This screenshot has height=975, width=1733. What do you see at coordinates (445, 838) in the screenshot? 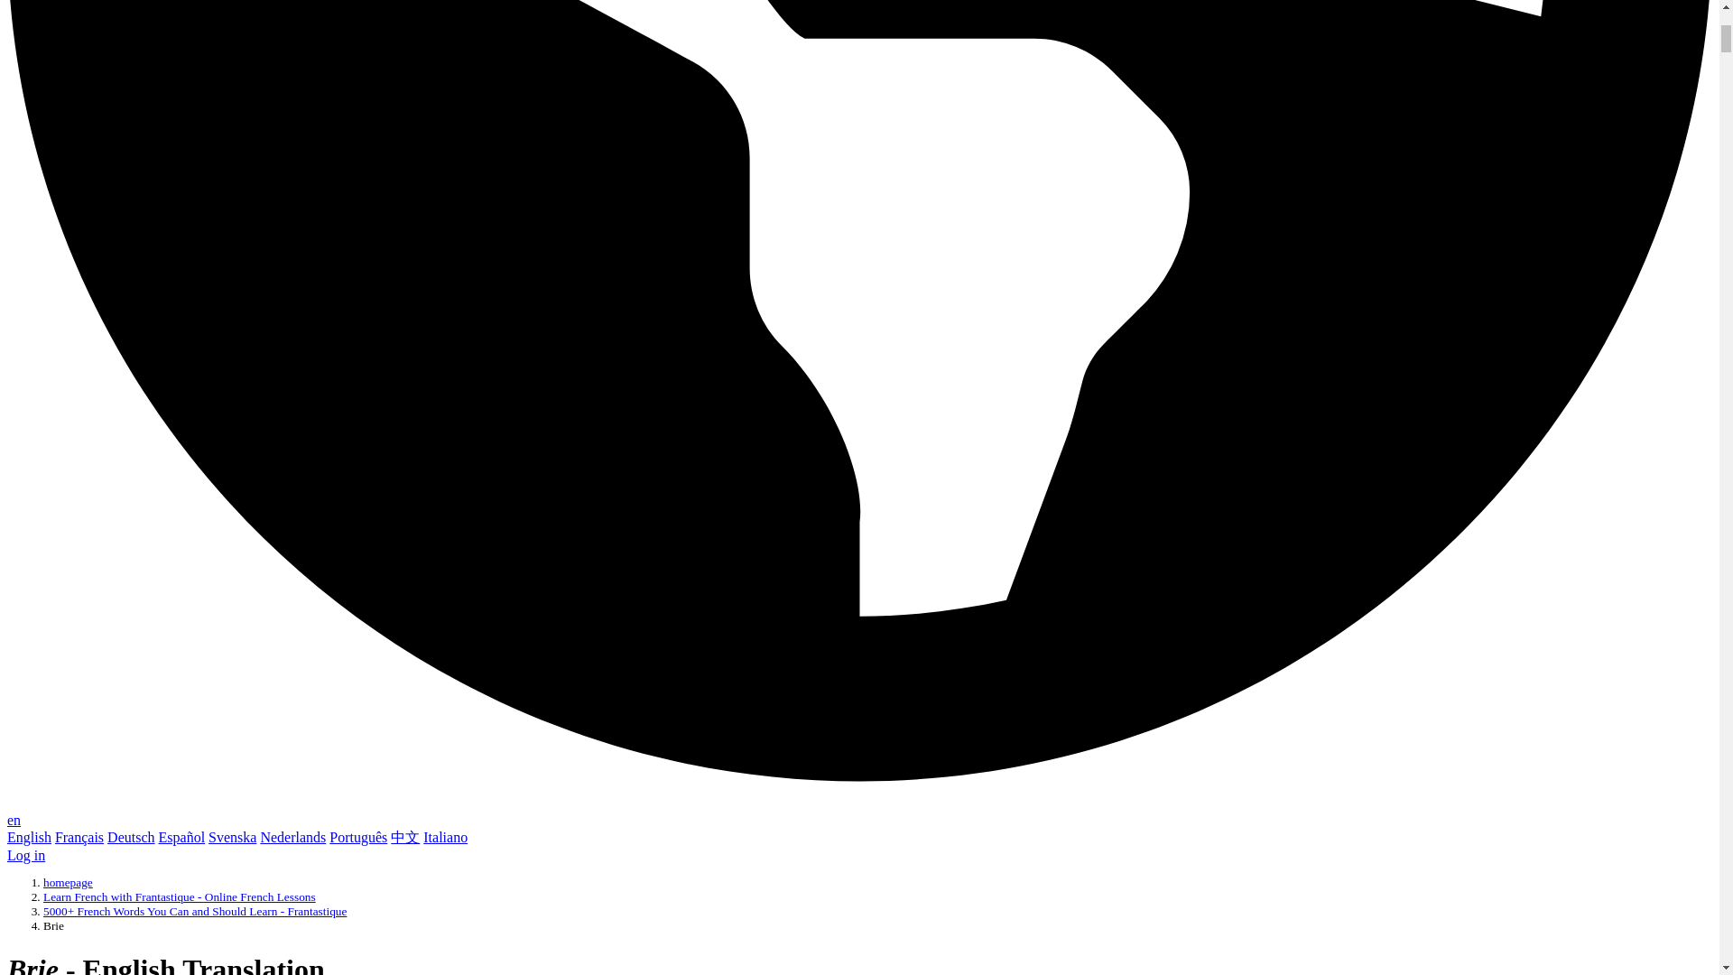
I see `Italiano` at bounding box center [445, 838].